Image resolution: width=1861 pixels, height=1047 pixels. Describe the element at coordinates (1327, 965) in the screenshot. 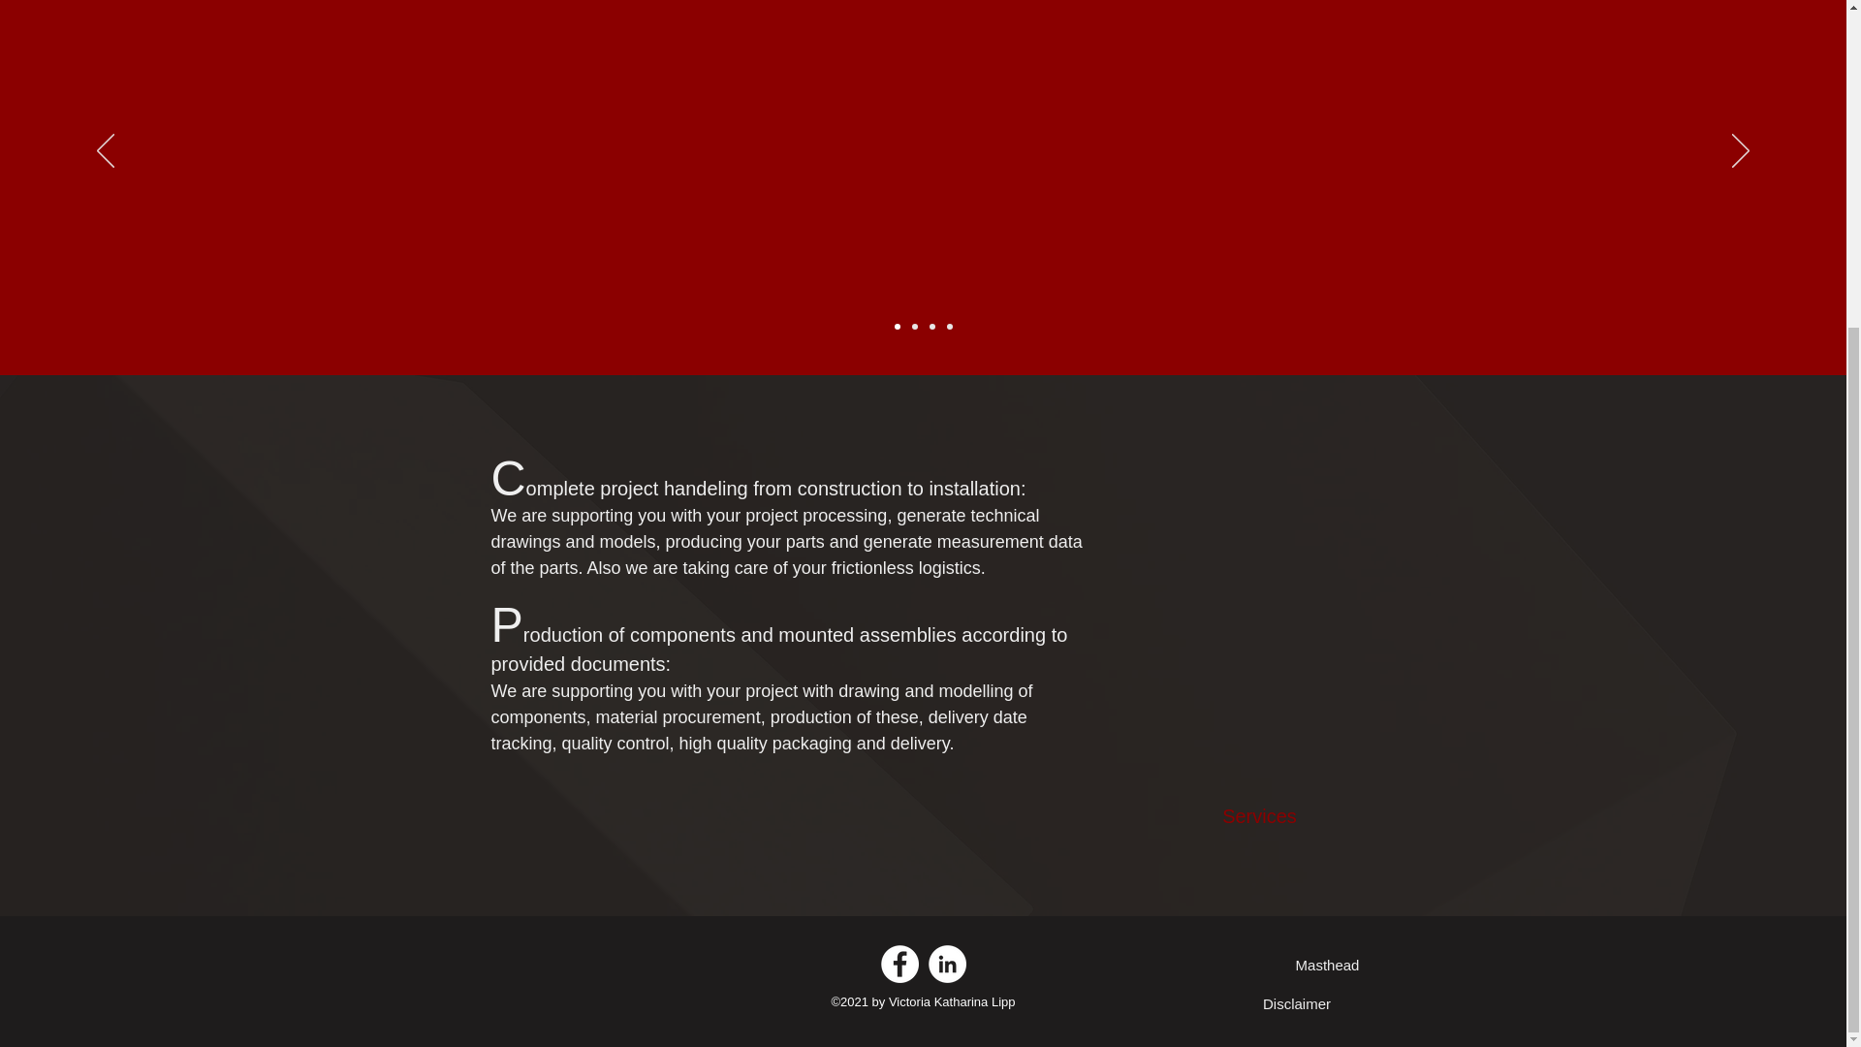

I see `Masthead` at that location.